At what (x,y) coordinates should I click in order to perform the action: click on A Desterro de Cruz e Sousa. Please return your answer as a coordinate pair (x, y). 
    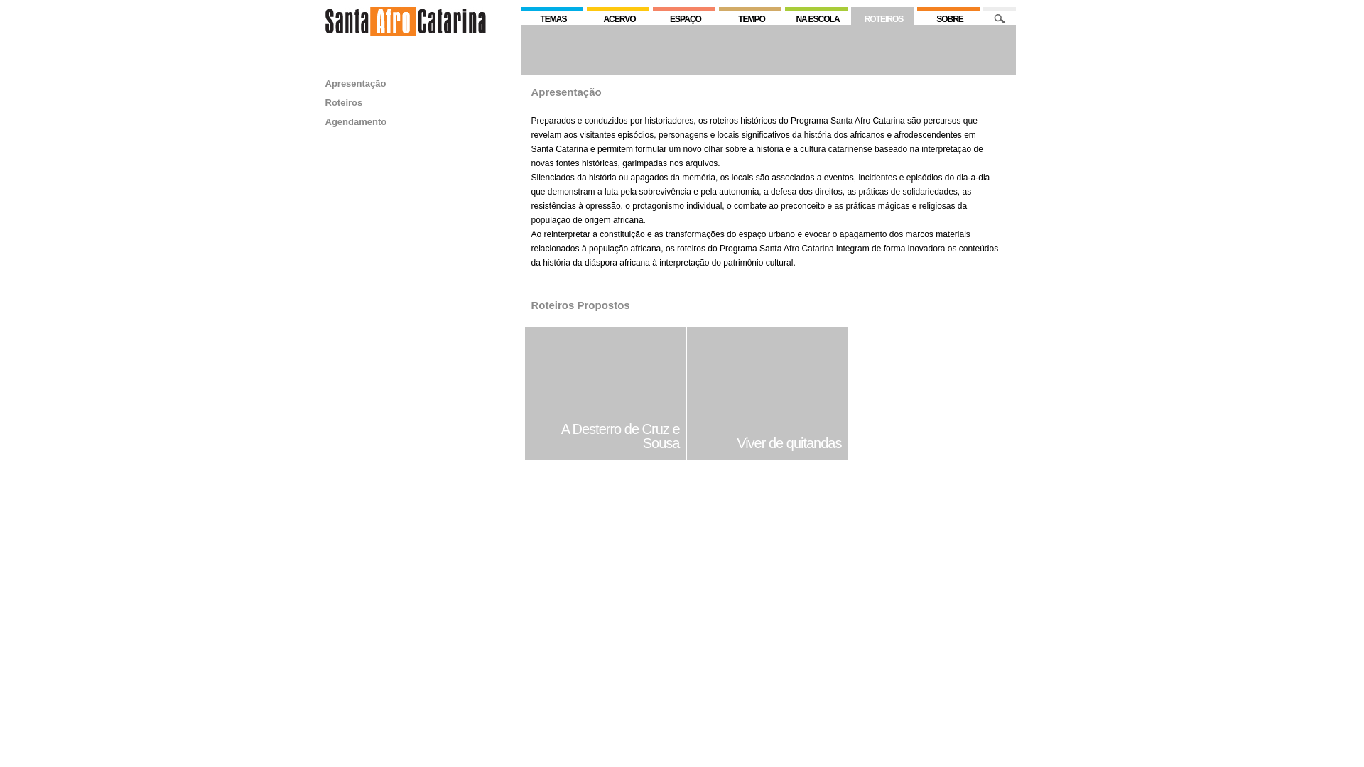
    Looking at the image, I should click on (608, 436).